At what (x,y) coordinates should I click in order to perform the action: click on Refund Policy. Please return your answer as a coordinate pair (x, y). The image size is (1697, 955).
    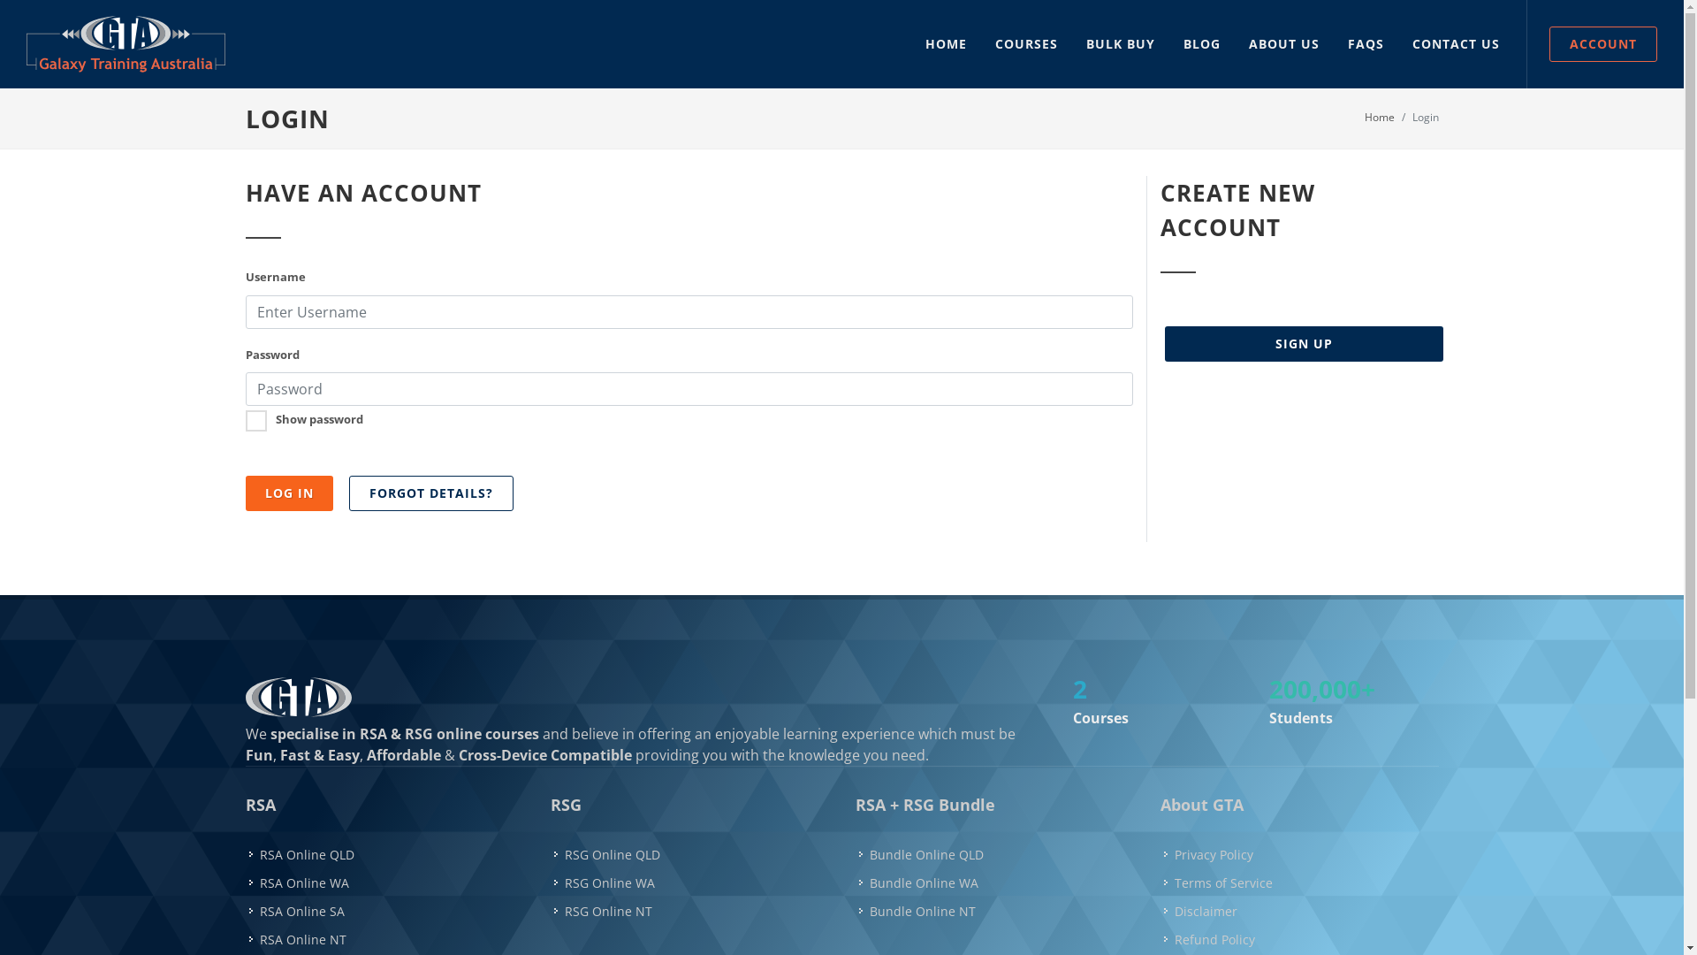
    Looking at the image, I should click on (1210, 939).